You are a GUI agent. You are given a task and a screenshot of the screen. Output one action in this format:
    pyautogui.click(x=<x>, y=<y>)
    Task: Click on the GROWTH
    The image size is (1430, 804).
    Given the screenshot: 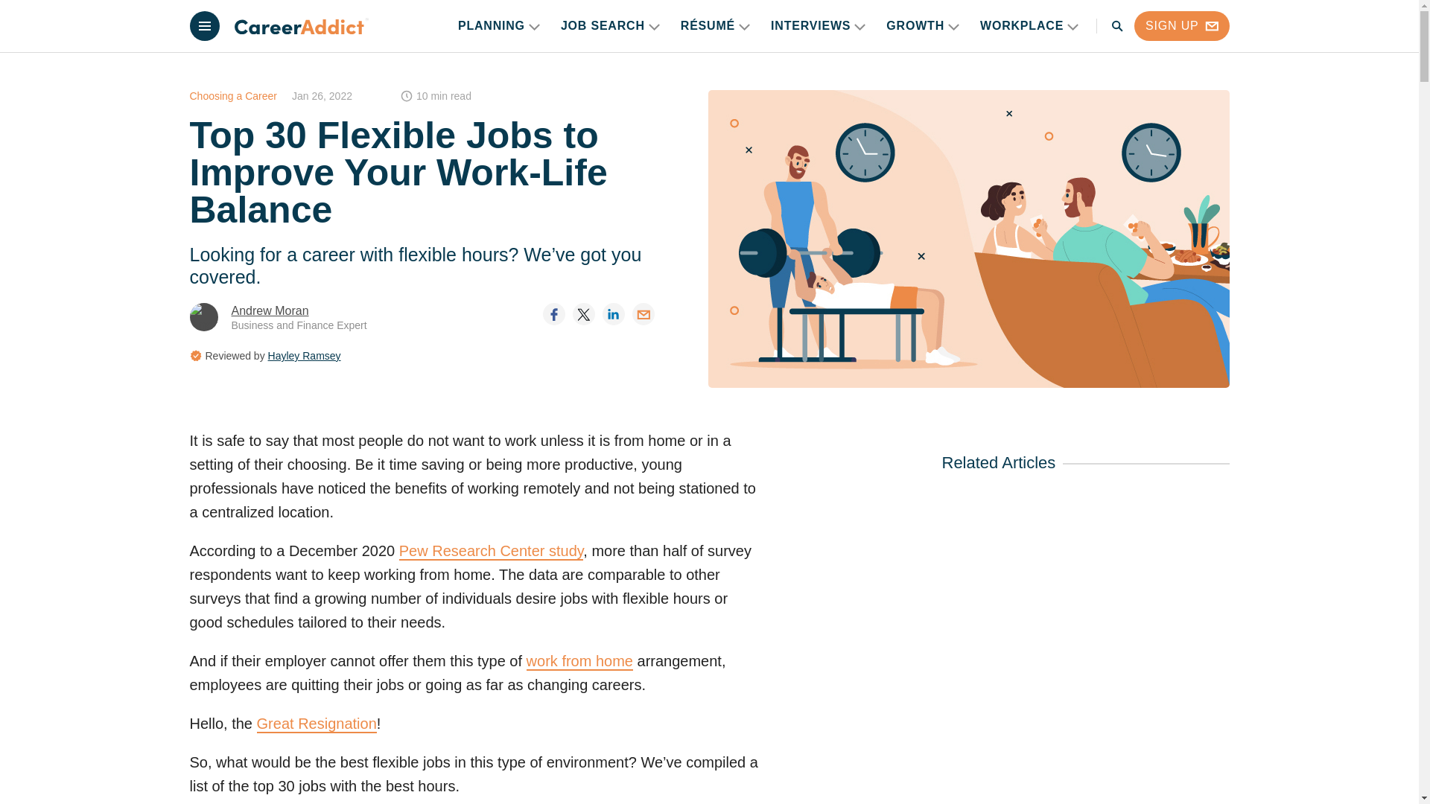 What is the action you would take?
    pyautogui.click(x=923, y=26)
    